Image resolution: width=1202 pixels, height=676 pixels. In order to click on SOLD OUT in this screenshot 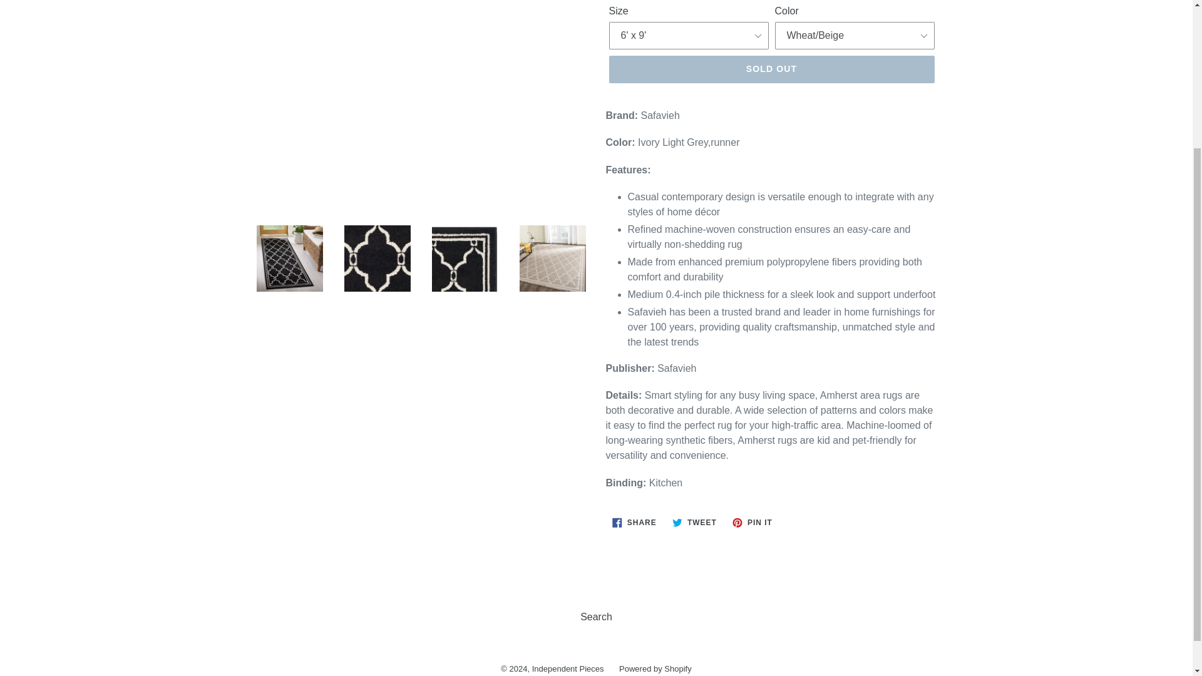, I will do `click(655, 668)`.